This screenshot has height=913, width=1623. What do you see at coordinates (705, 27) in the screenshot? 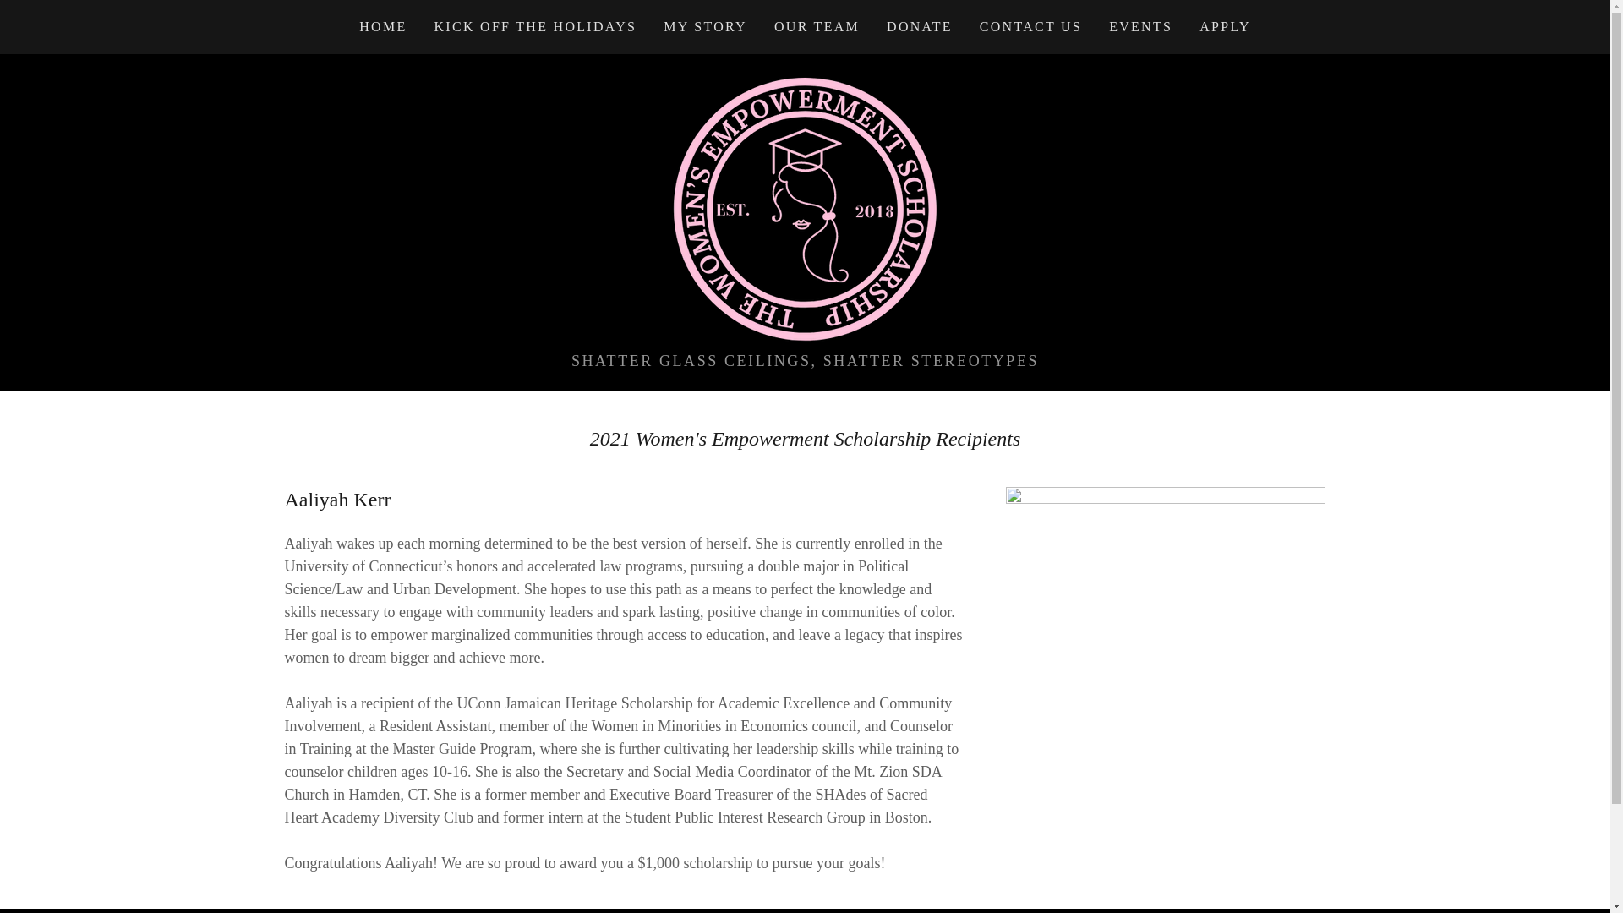
I see `DONATE` at bounding box center [705, 27].